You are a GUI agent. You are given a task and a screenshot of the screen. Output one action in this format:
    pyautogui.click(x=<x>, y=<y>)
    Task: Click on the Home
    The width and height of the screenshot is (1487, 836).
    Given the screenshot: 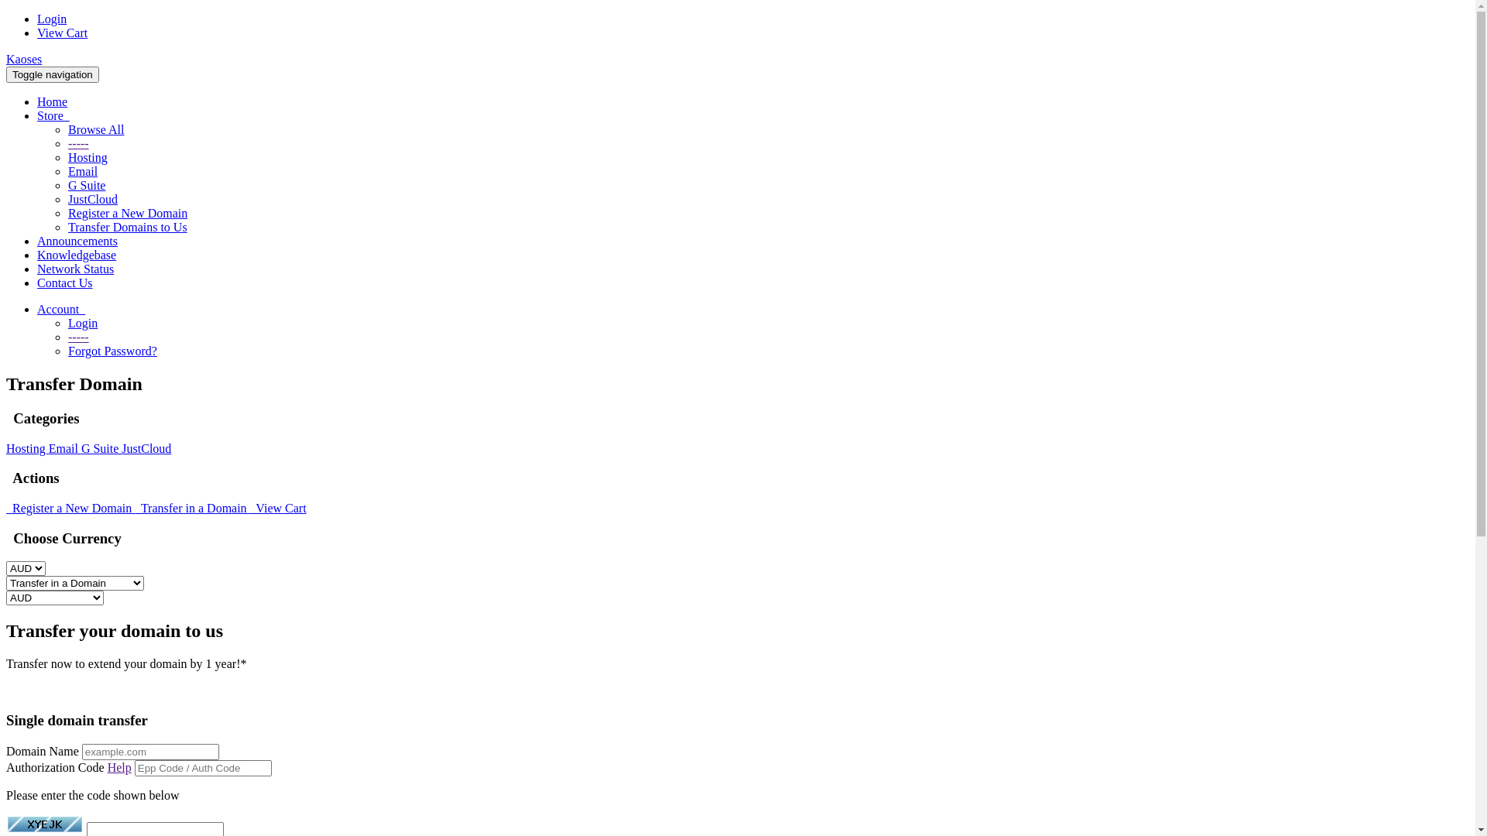 What is the action you would take?
    pyautogui.click(x=53, y=102)
    